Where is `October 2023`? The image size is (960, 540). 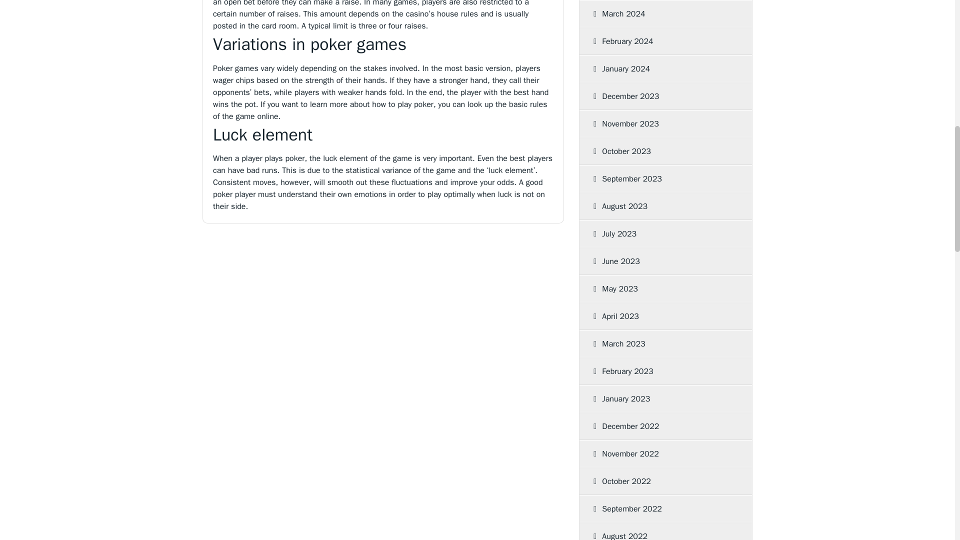 October 2023 is located at coordinates (662, 151).